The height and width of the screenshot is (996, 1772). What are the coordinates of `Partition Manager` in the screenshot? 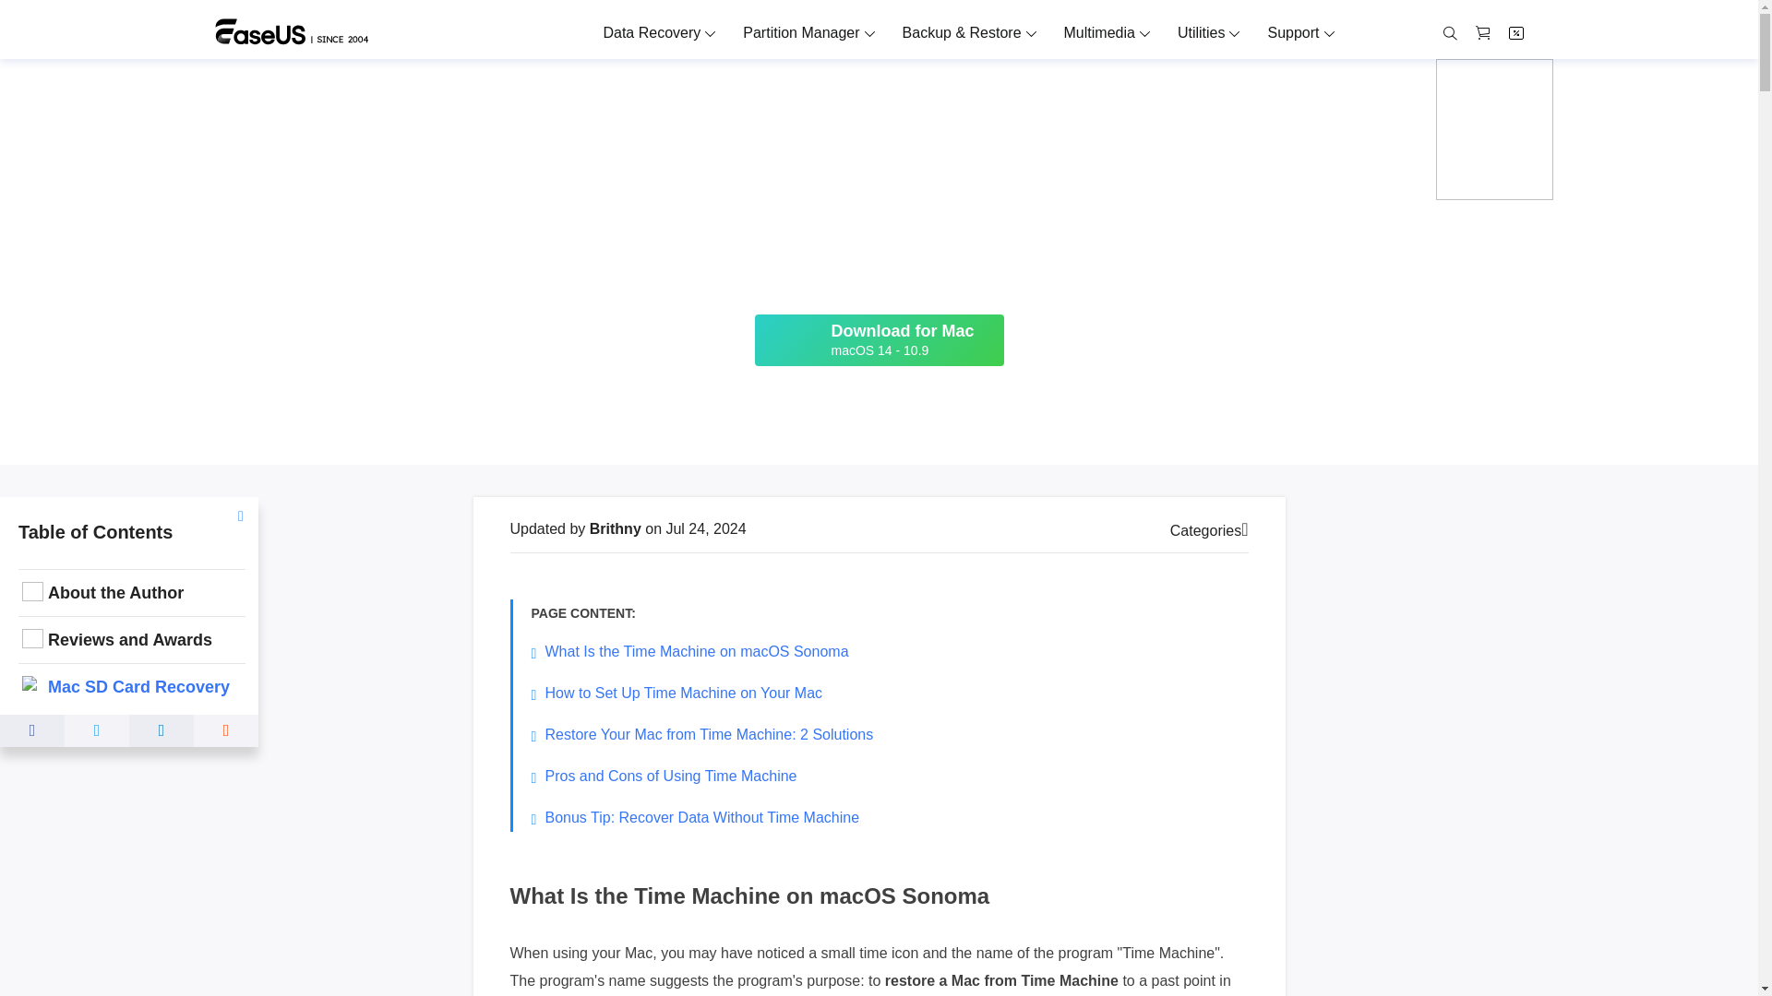 It's located at (801, 32).